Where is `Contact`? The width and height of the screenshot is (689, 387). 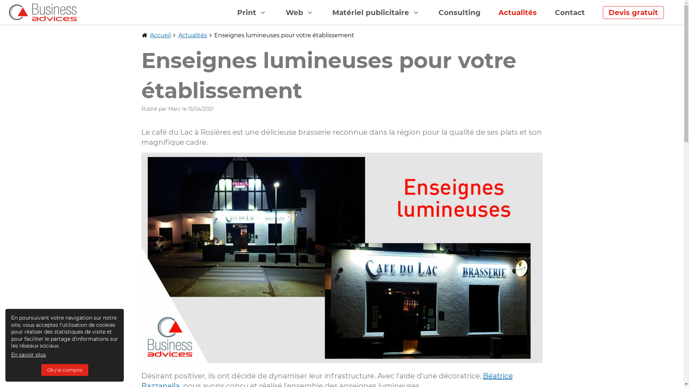
Contact is located at coordinates (570, 13).